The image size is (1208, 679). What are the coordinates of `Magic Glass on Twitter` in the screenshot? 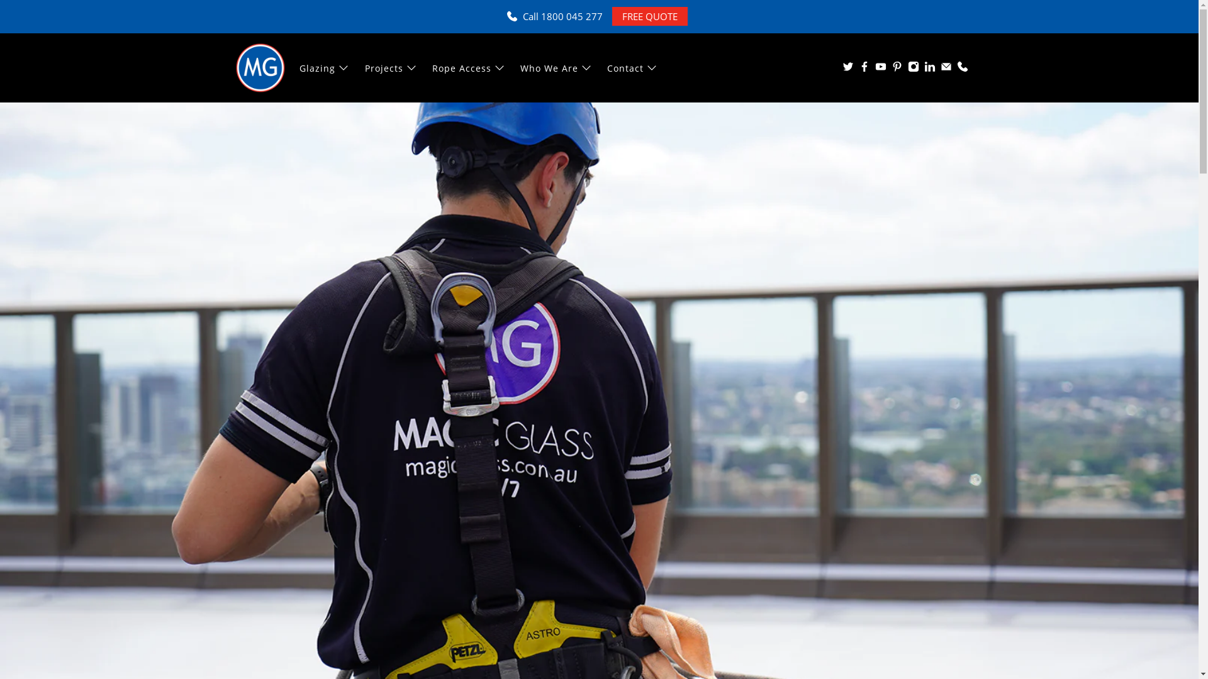 It's located at (847, 69).